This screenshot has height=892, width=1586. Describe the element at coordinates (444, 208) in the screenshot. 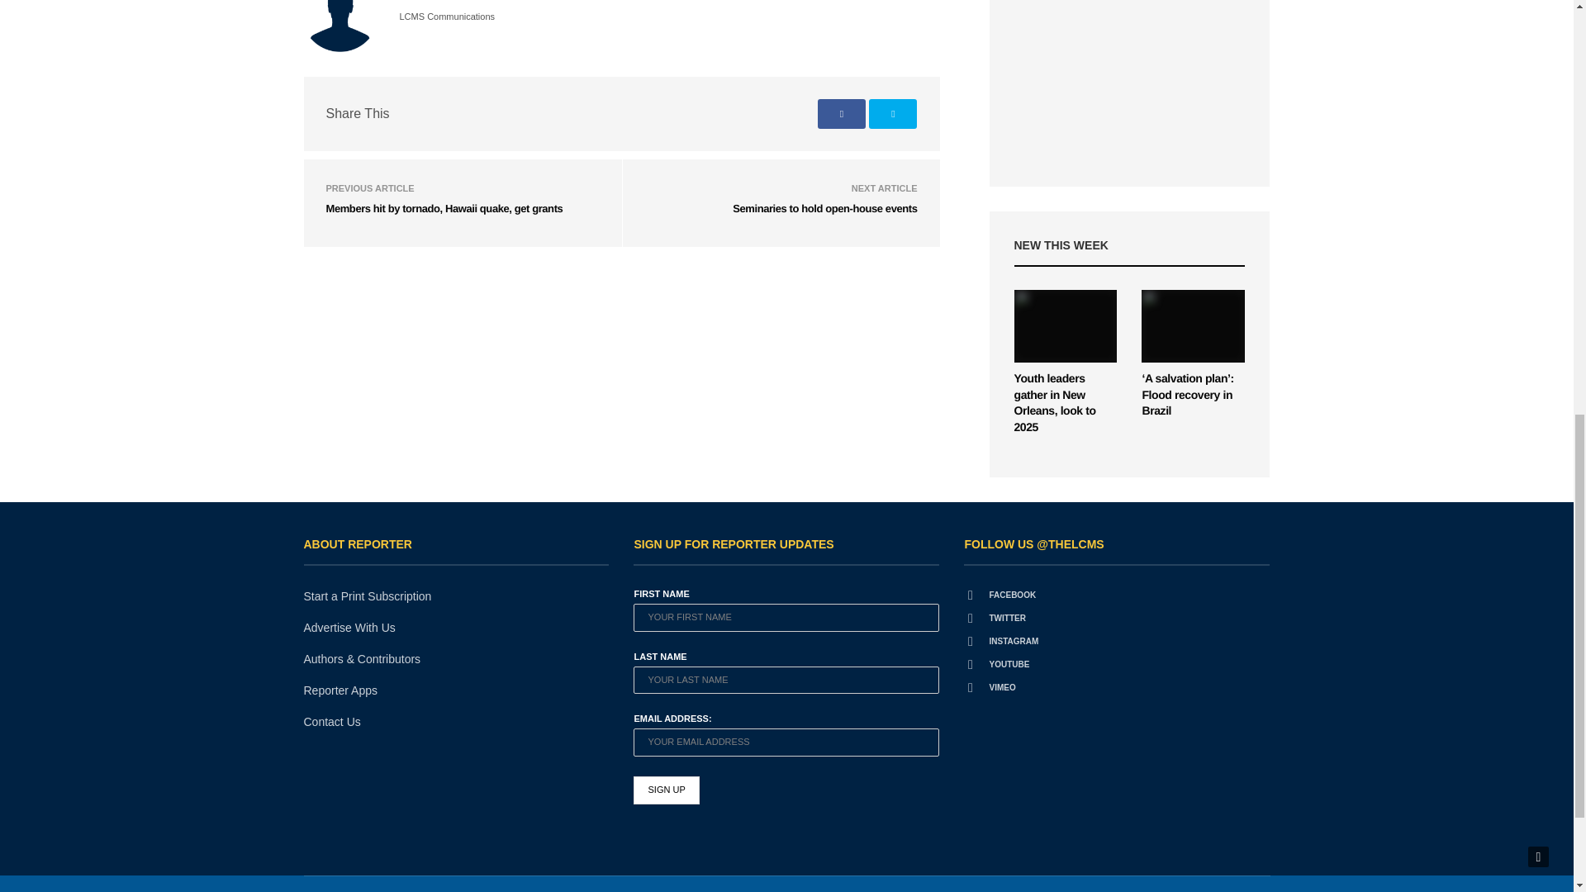

I see `Members hit by tornado, Hawaii quake, get grants` at that location.